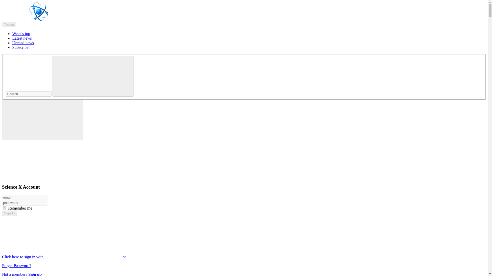  Describe the element at coordinates (20, 48) in the screenshot. I see `Subscribe` at that location.